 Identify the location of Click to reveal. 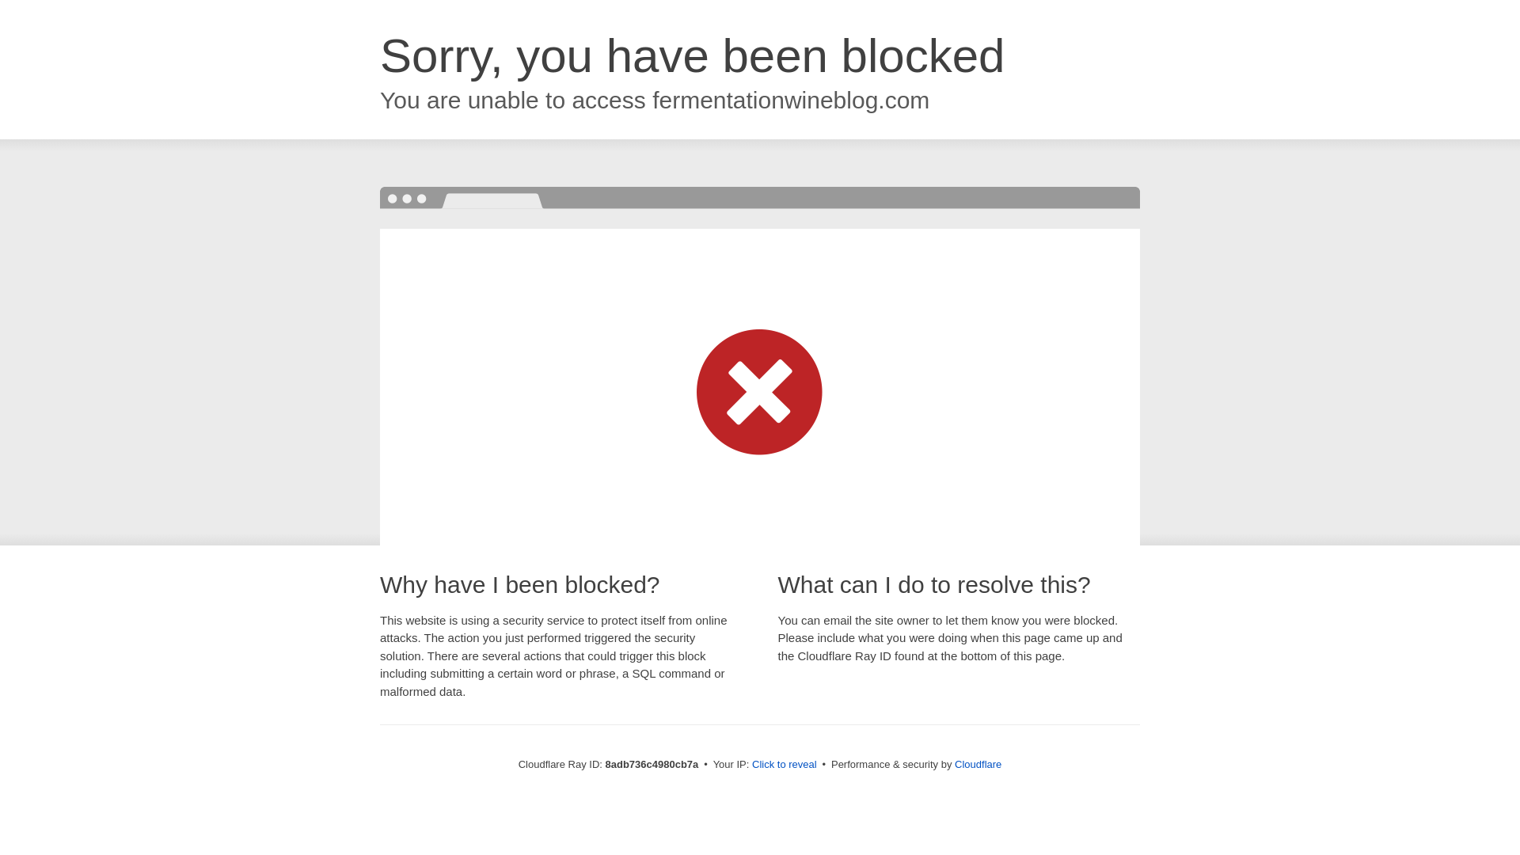
(785, 765).